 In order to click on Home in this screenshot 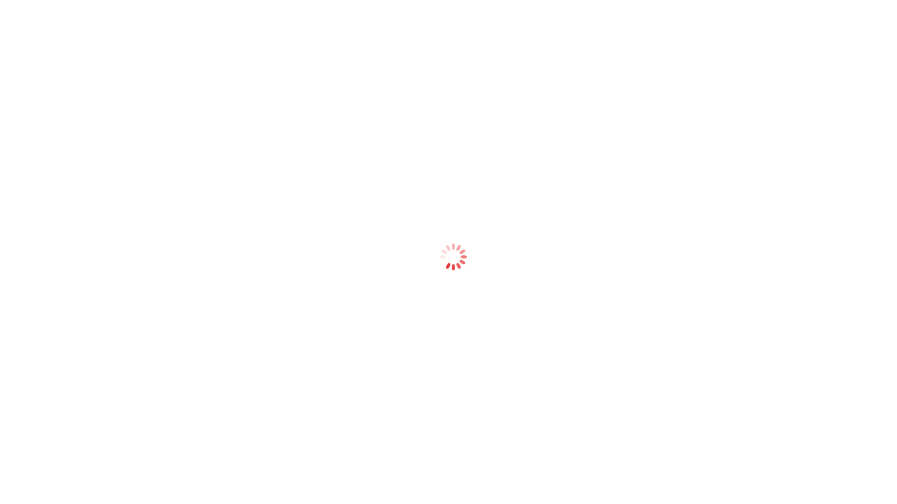, I will do `click(18, 355)`.